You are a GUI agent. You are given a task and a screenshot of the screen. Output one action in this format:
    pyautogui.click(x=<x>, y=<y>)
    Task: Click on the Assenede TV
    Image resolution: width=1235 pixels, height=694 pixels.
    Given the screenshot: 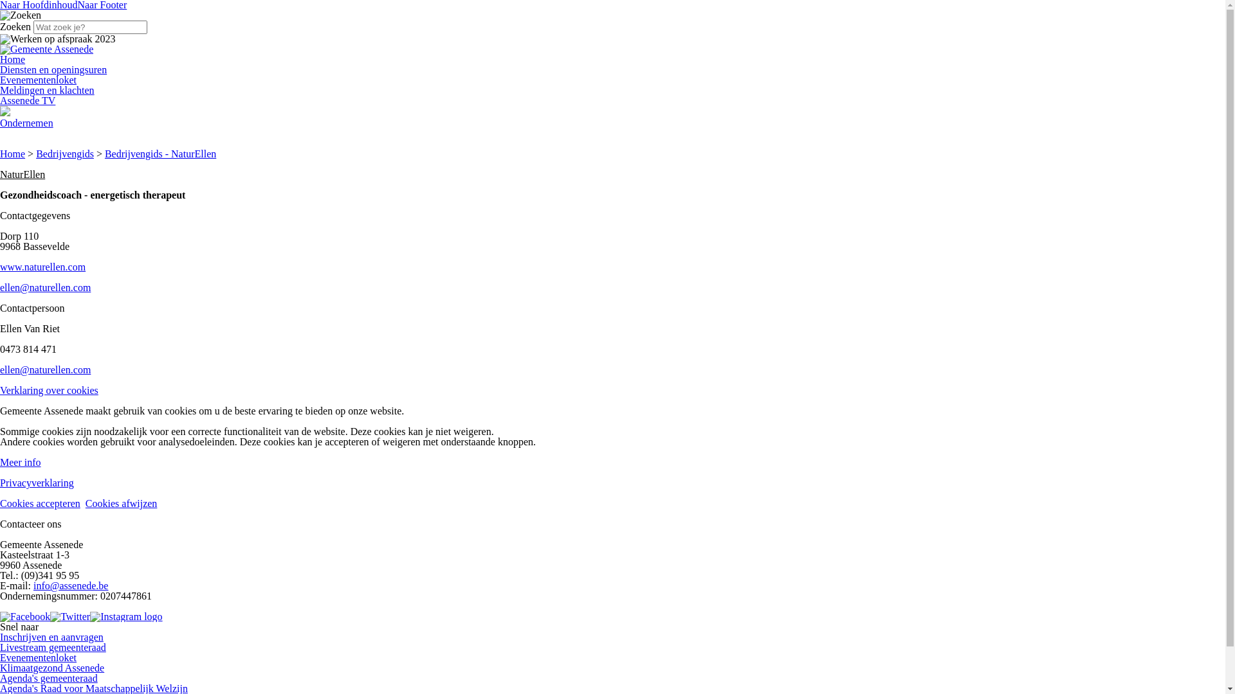 What is the action you would take?
    pyautogui.click(x=28, y=100)
    